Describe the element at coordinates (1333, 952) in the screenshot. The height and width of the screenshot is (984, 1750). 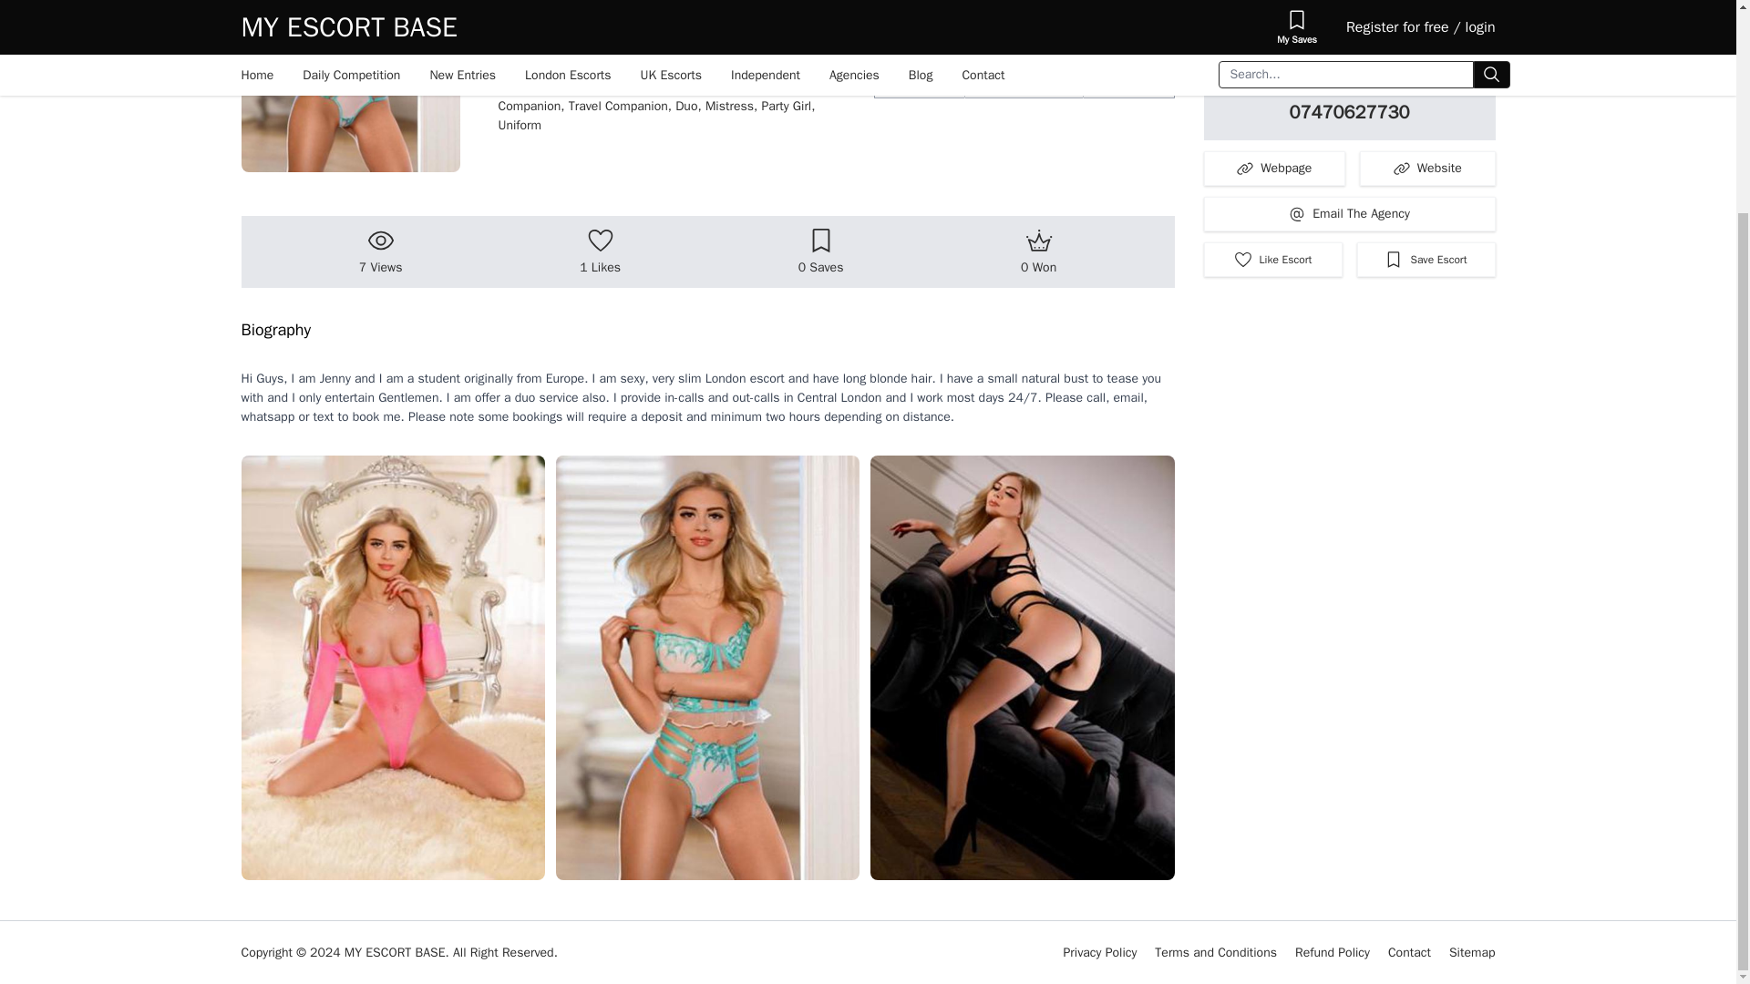
I see `Refund Policy` at that location.